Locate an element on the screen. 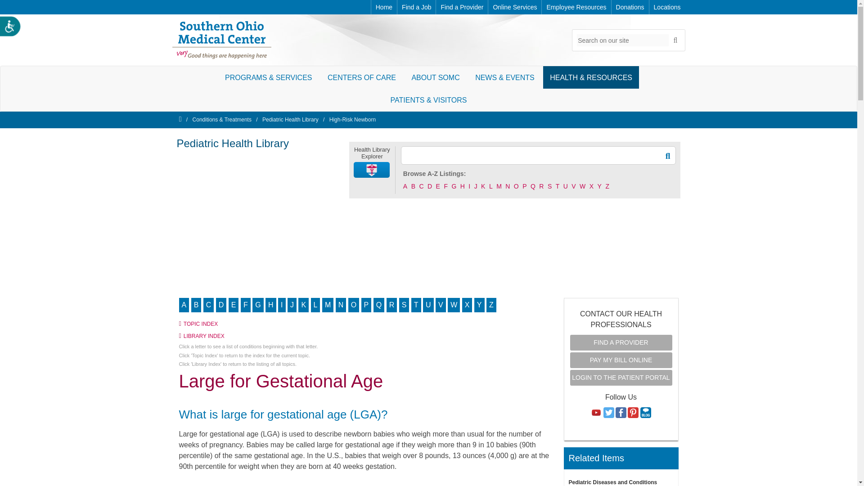 This screenshot has width=864, height=486. Find a Provider is located at coordinates (462, 7).